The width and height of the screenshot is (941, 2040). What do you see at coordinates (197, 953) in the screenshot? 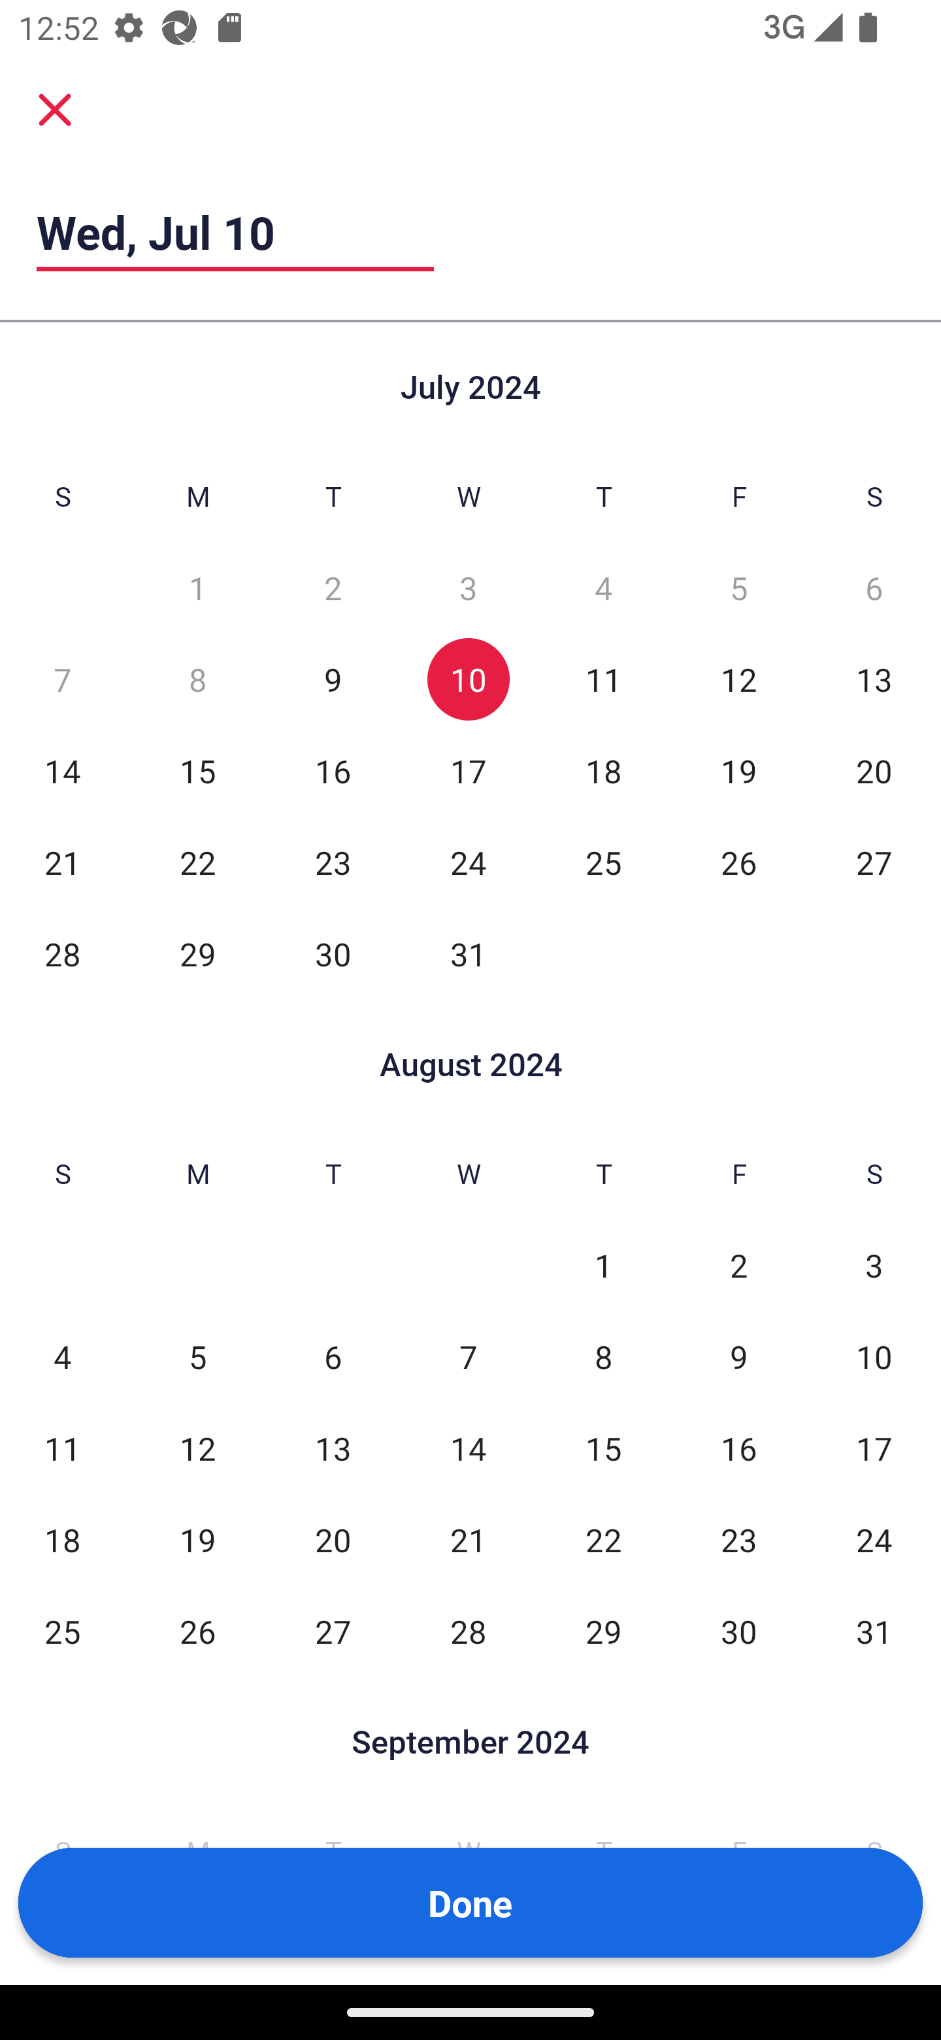
I see `29 Mon, Jul 29, Not Selected` at bounding box center [197, 953].